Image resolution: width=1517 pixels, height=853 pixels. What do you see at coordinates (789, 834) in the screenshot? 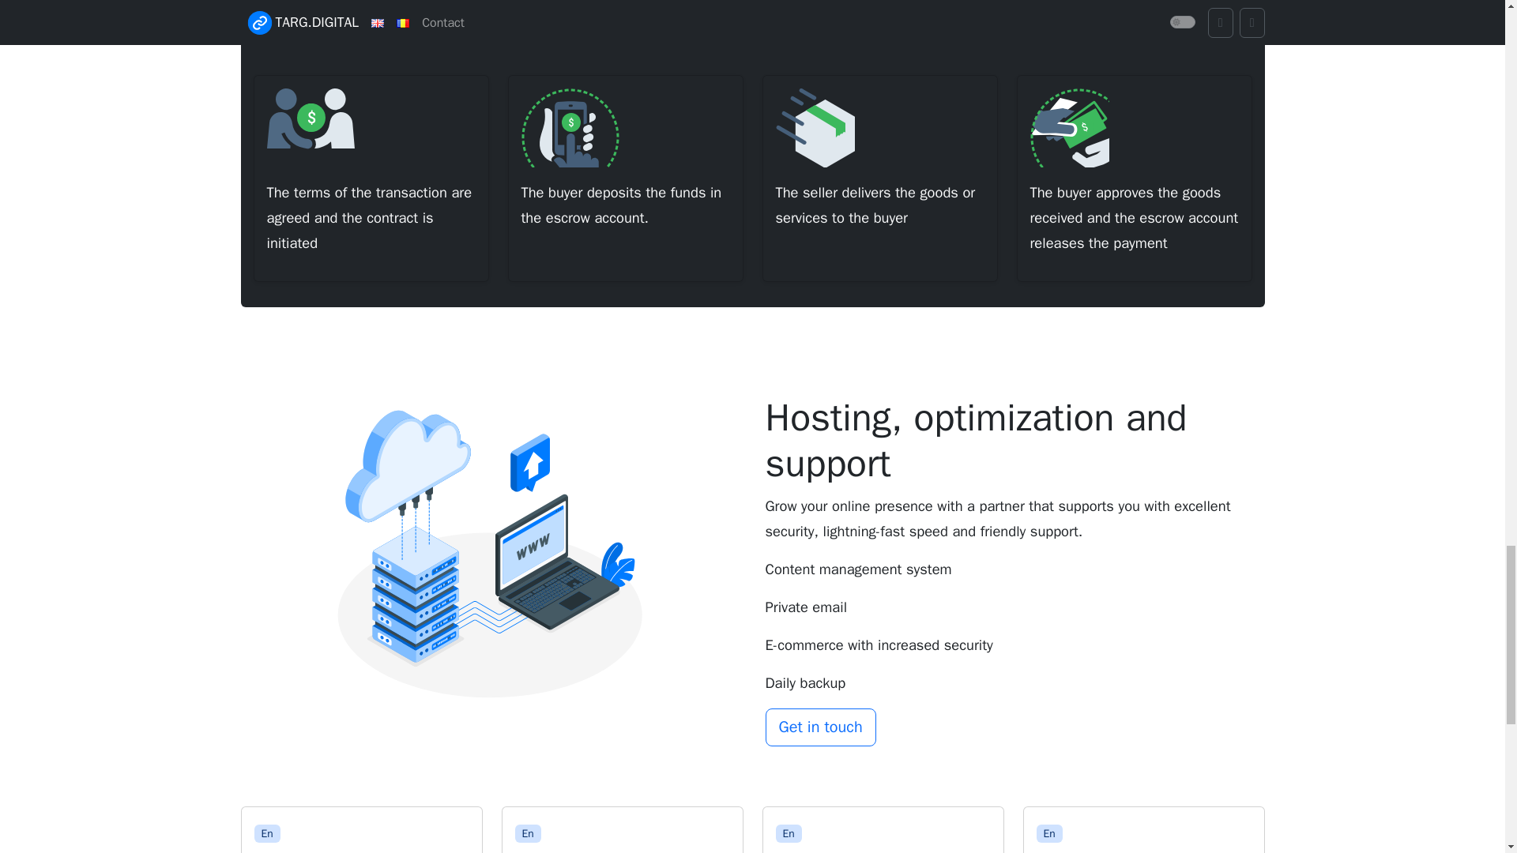
I see `En` at bounding box center [789, 834].